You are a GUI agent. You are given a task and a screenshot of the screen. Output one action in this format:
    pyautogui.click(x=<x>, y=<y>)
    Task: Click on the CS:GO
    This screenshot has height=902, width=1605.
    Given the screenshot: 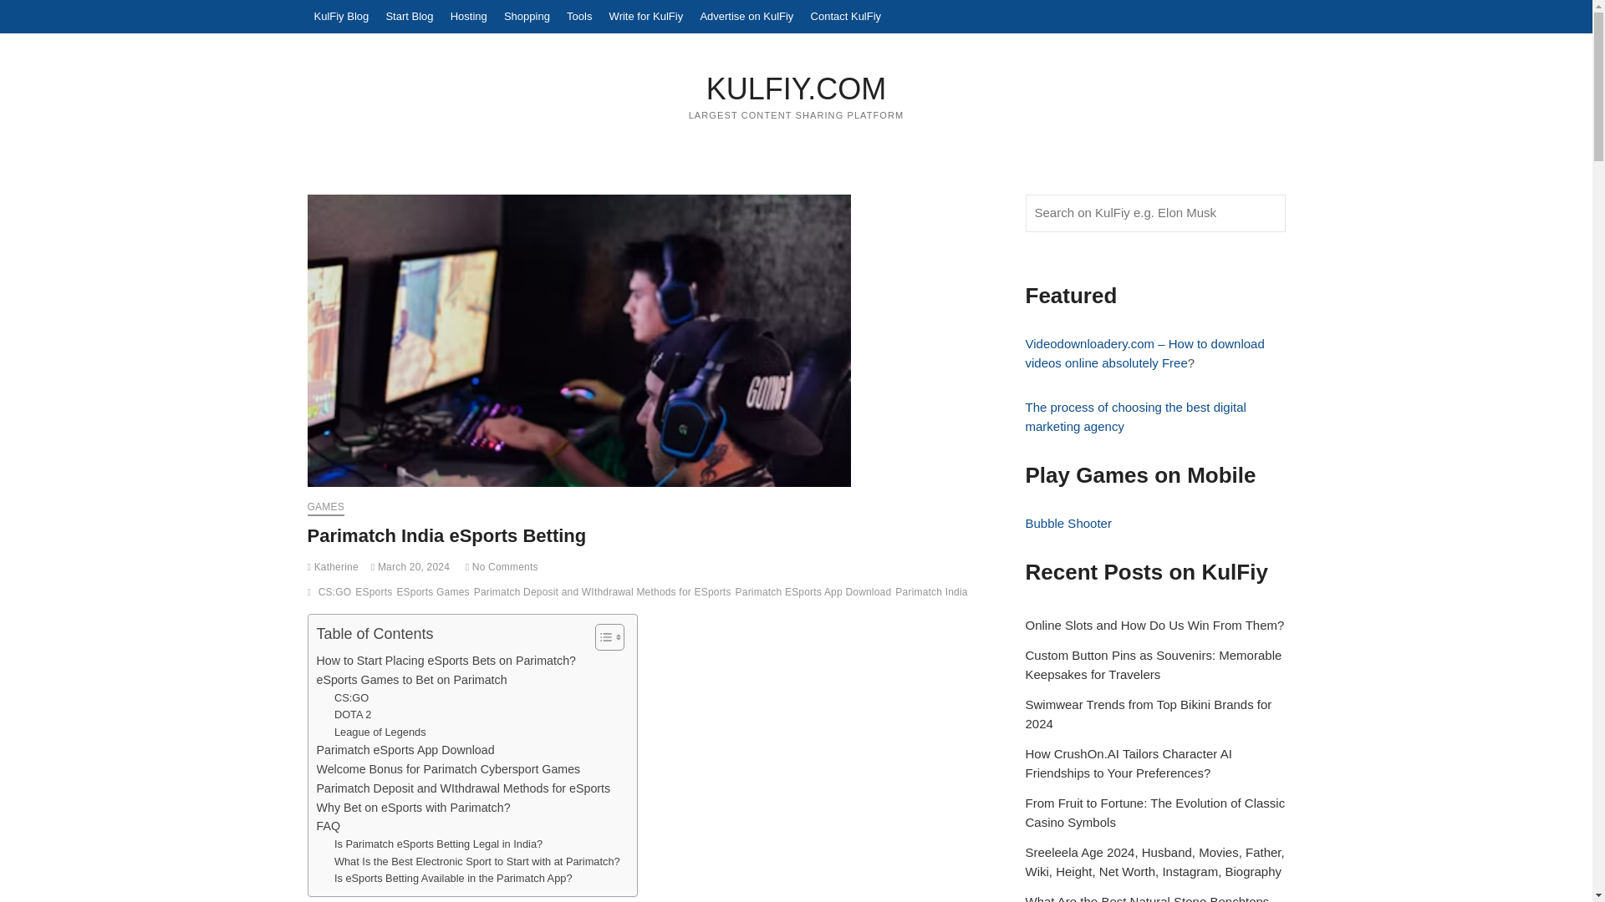 What is the action you would take?
    pyautogui.click(x=351, y=698)
    